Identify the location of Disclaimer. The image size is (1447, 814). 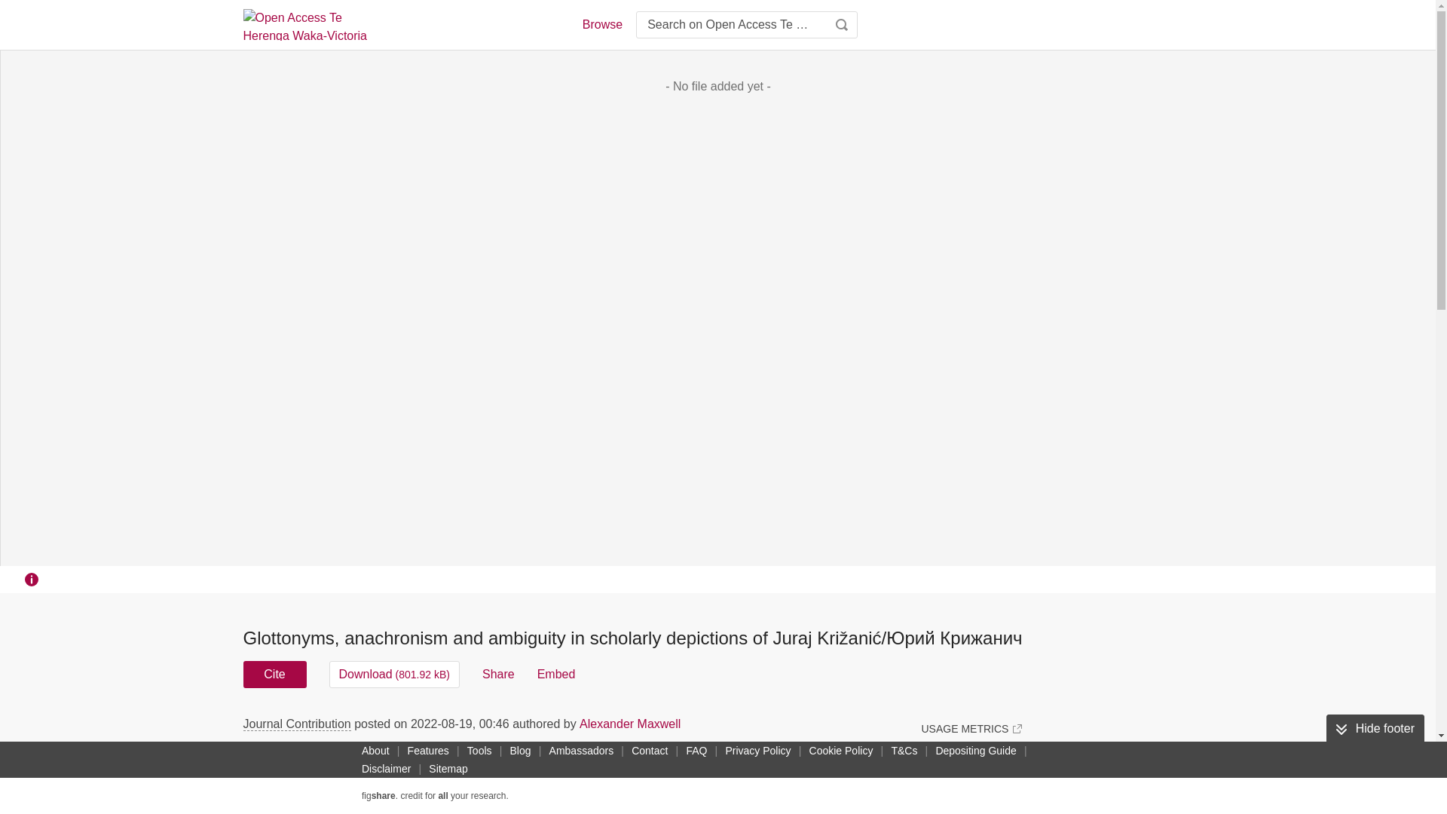
(386, 769).